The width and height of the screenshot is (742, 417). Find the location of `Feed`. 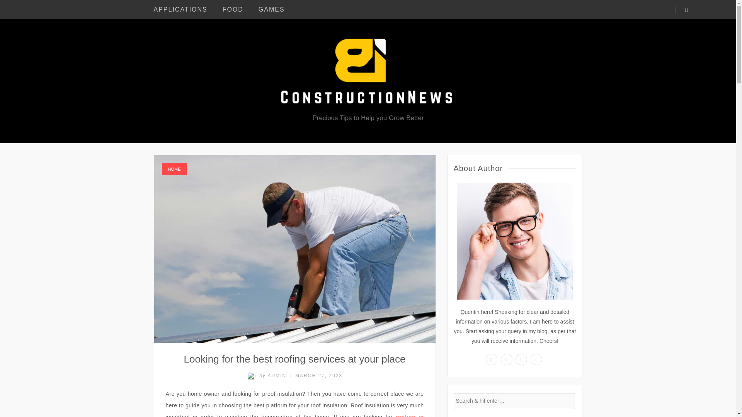

Feed is located at coordinates (492, 359).